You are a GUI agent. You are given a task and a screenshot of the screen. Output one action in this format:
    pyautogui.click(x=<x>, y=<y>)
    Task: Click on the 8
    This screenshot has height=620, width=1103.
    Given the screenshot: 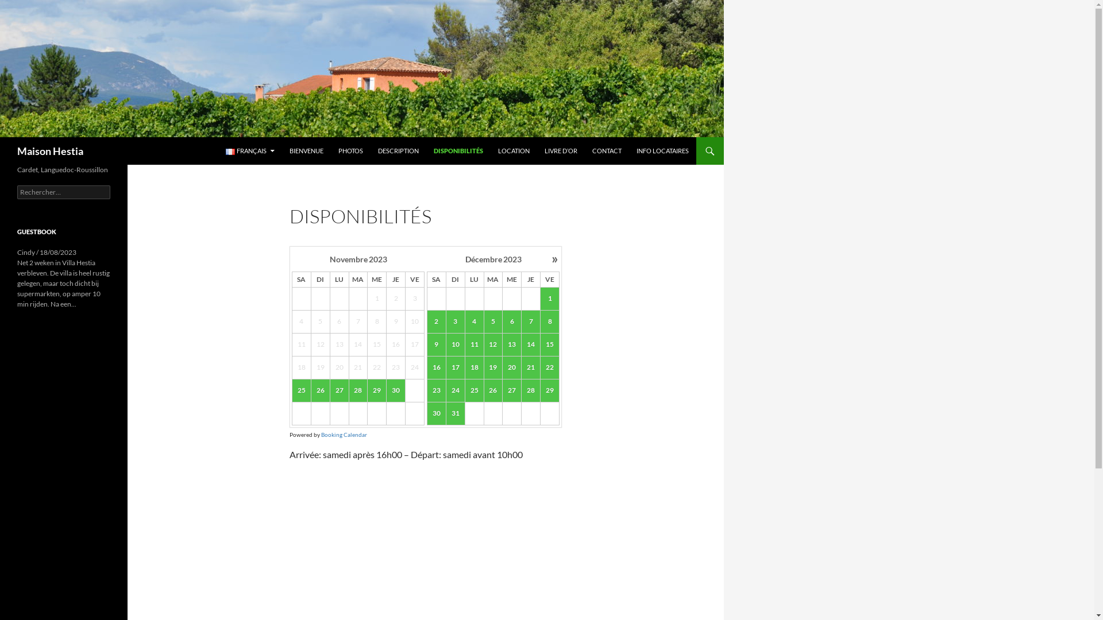 What is the action you would take?
    pyautogui.click(x=550, y=322)
    